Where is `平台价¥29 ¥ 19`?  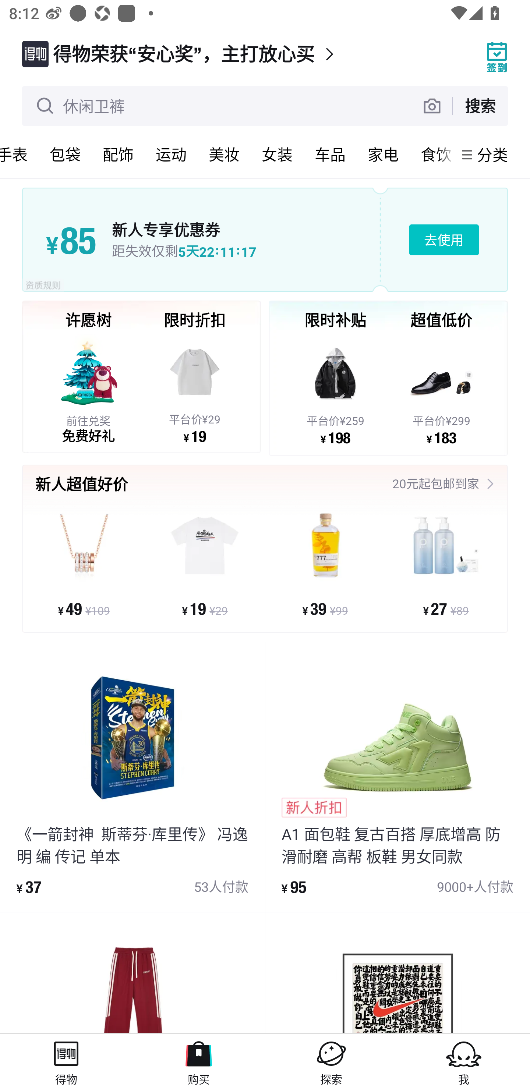
平台价¥29 ¥ 19 is located at coordinates (194, 389).